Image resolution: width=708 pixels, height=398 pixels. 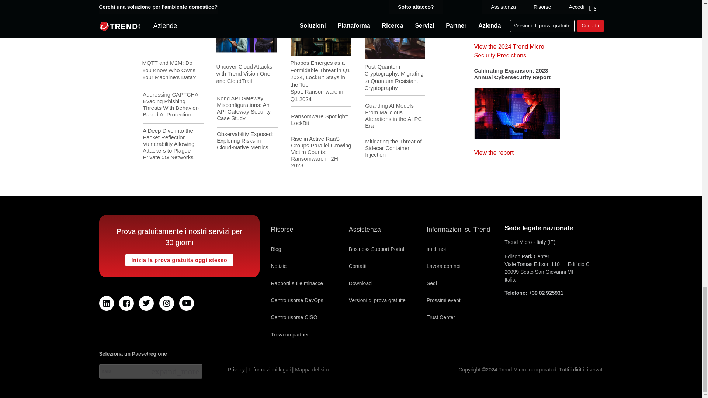 I want to click on open on a new window, so click(x=167, y=303).